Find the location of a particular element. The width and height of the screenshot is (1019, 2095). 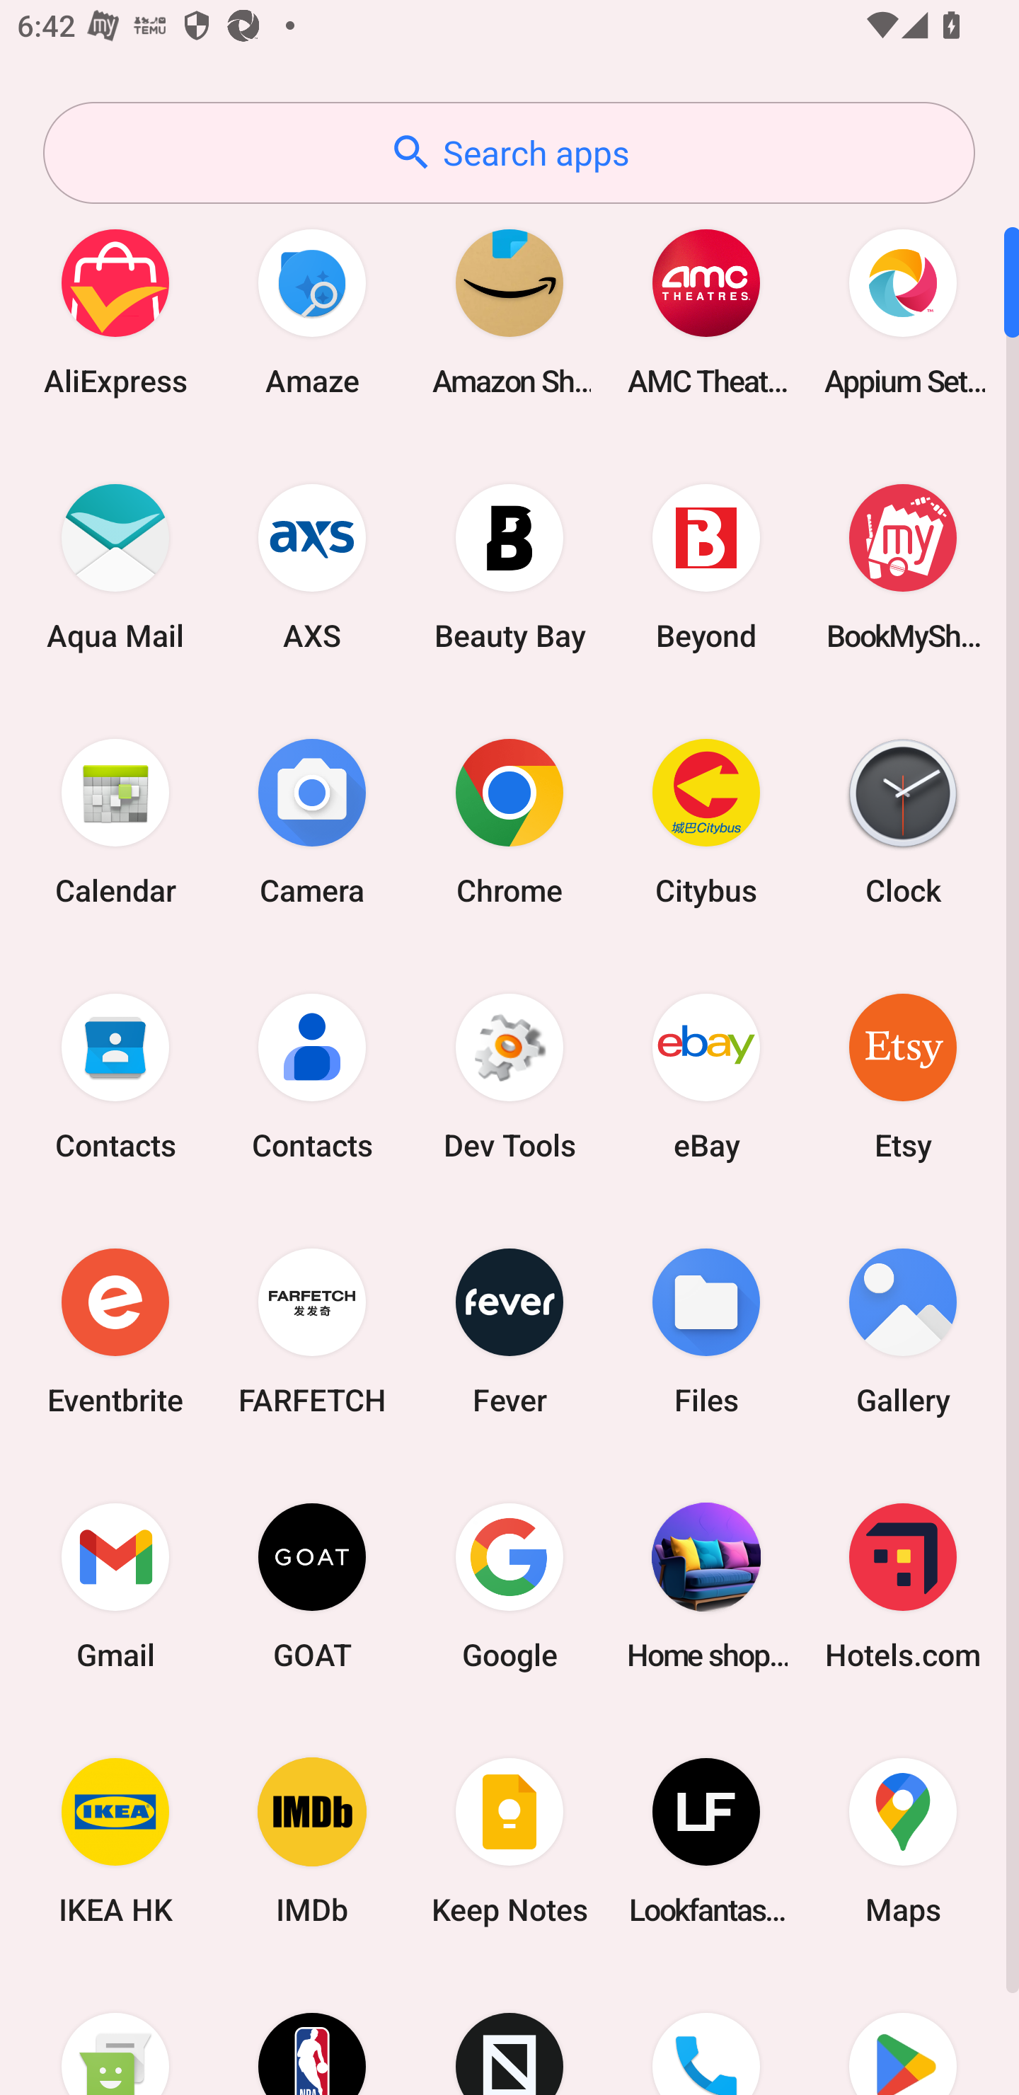

Home shopping is located at coordinates (706, 1585).